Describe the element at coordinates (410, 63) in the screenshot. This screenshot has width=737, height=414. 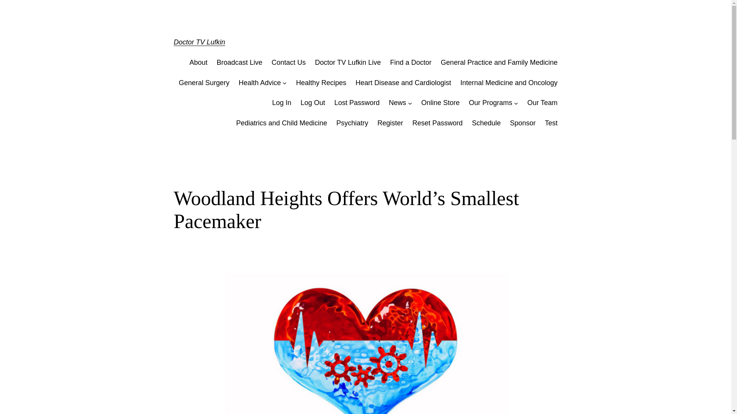
I see `Find a Doctor` at that location.